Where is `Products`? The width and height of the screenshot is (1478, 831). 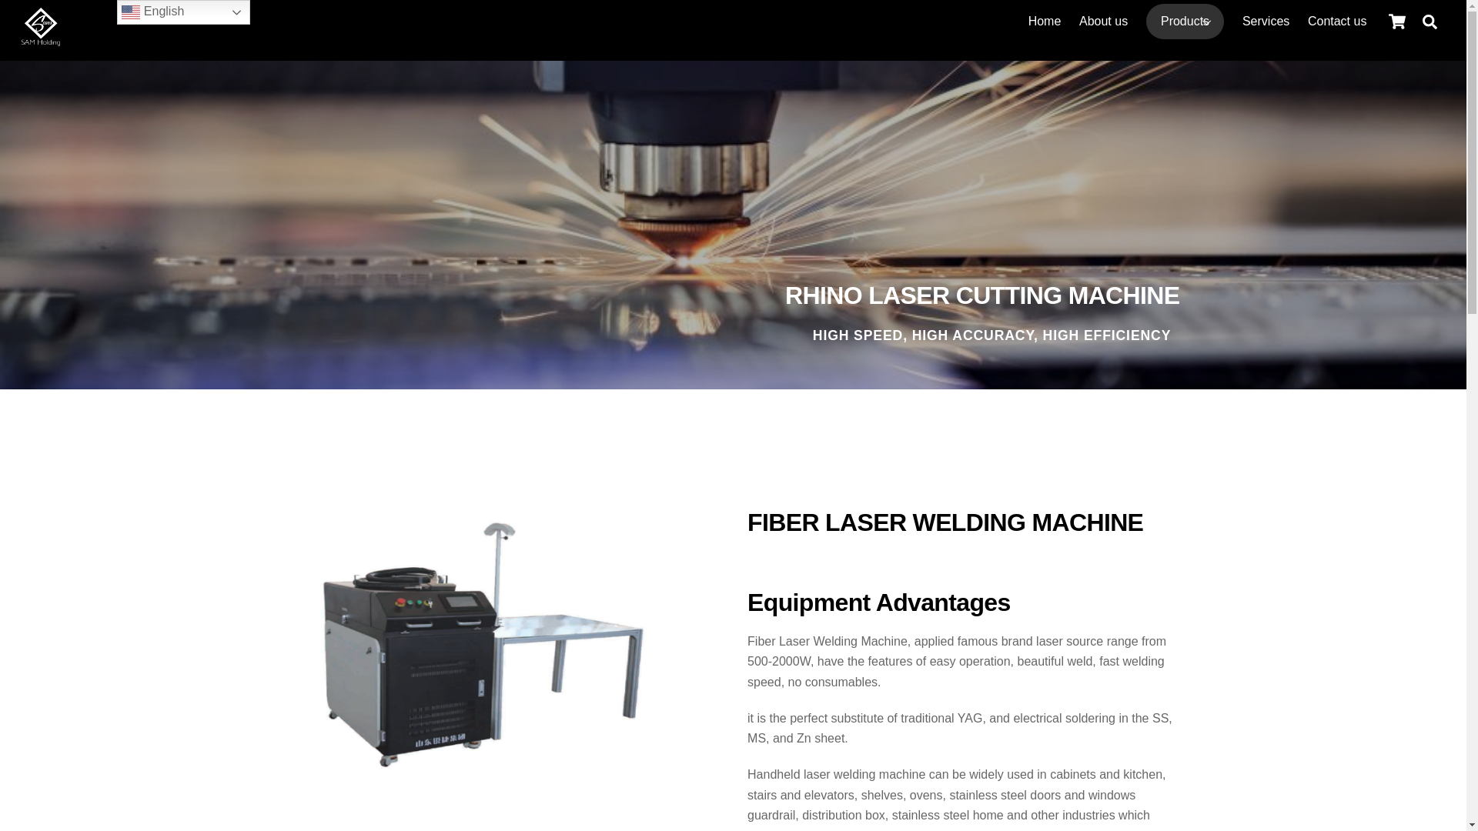
Products is located at coordinates (1185, 22).